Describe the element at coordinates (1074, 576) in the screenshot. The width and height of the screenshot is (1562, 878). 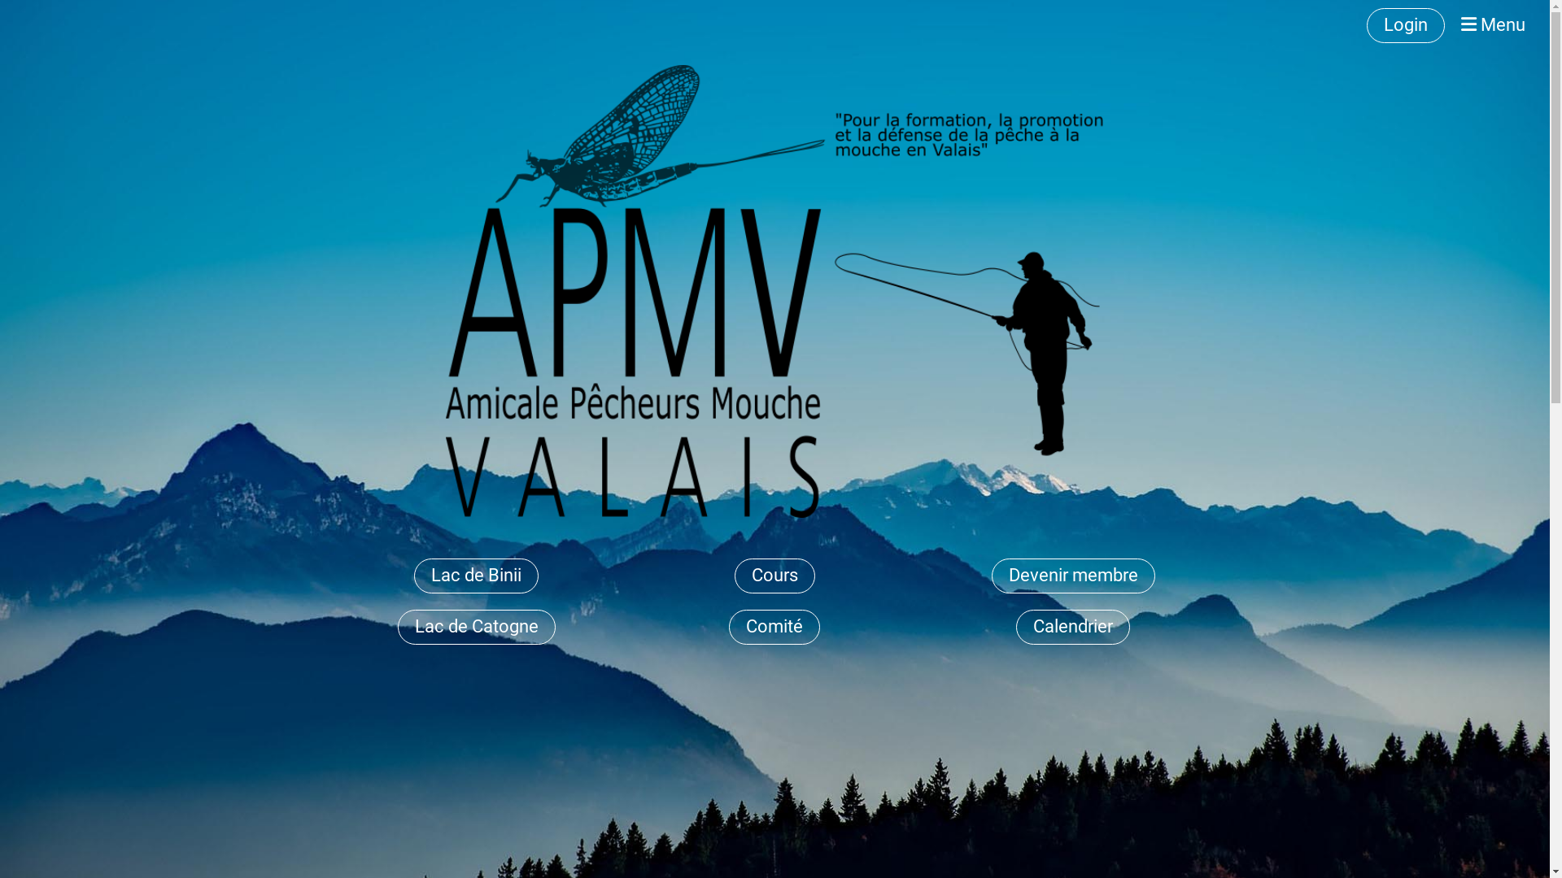
I see `Devenir membre` at that location.